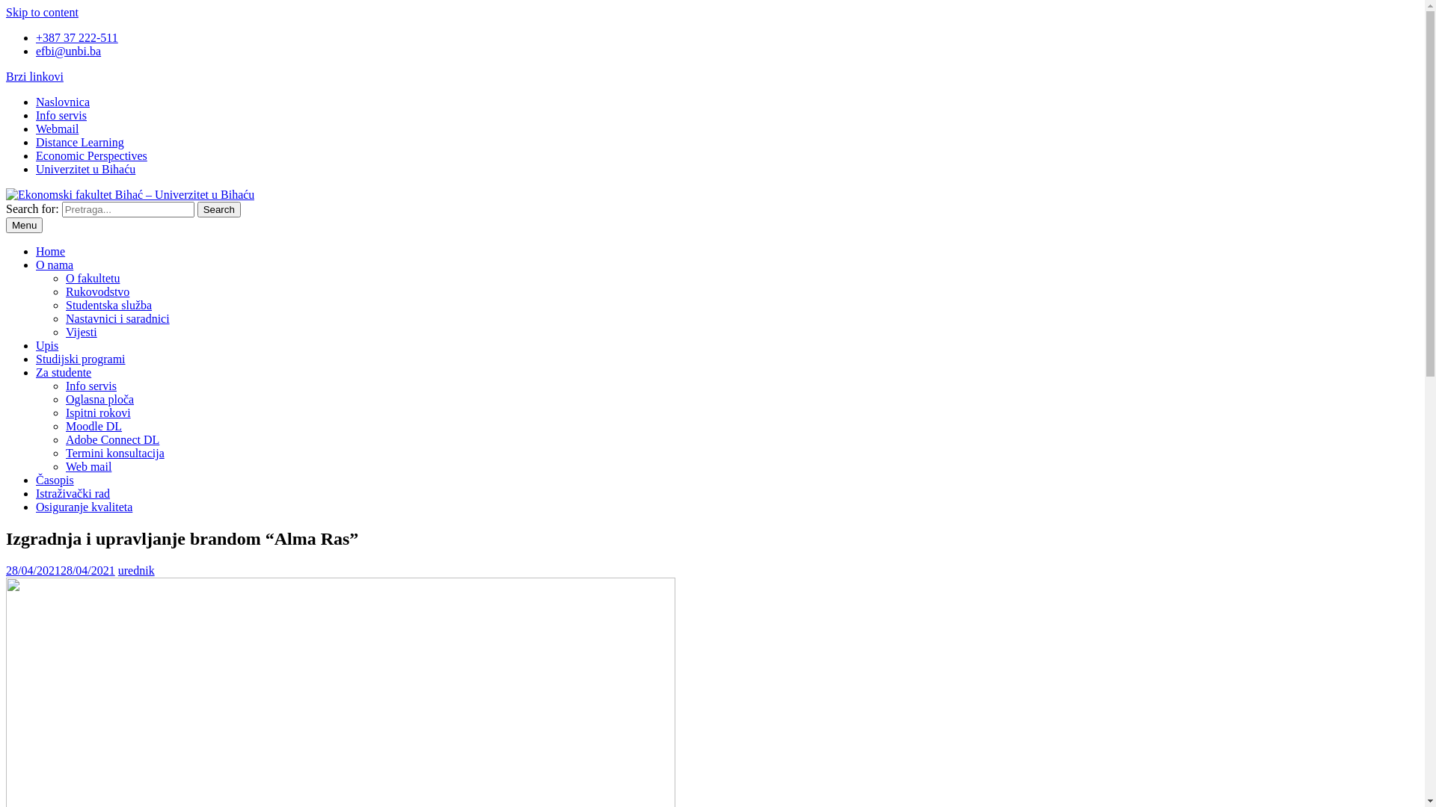 The image size is (1436, 807). Describe the element at coordinates (42, 12) in the screenshot. I see `Skip to content` at that location.